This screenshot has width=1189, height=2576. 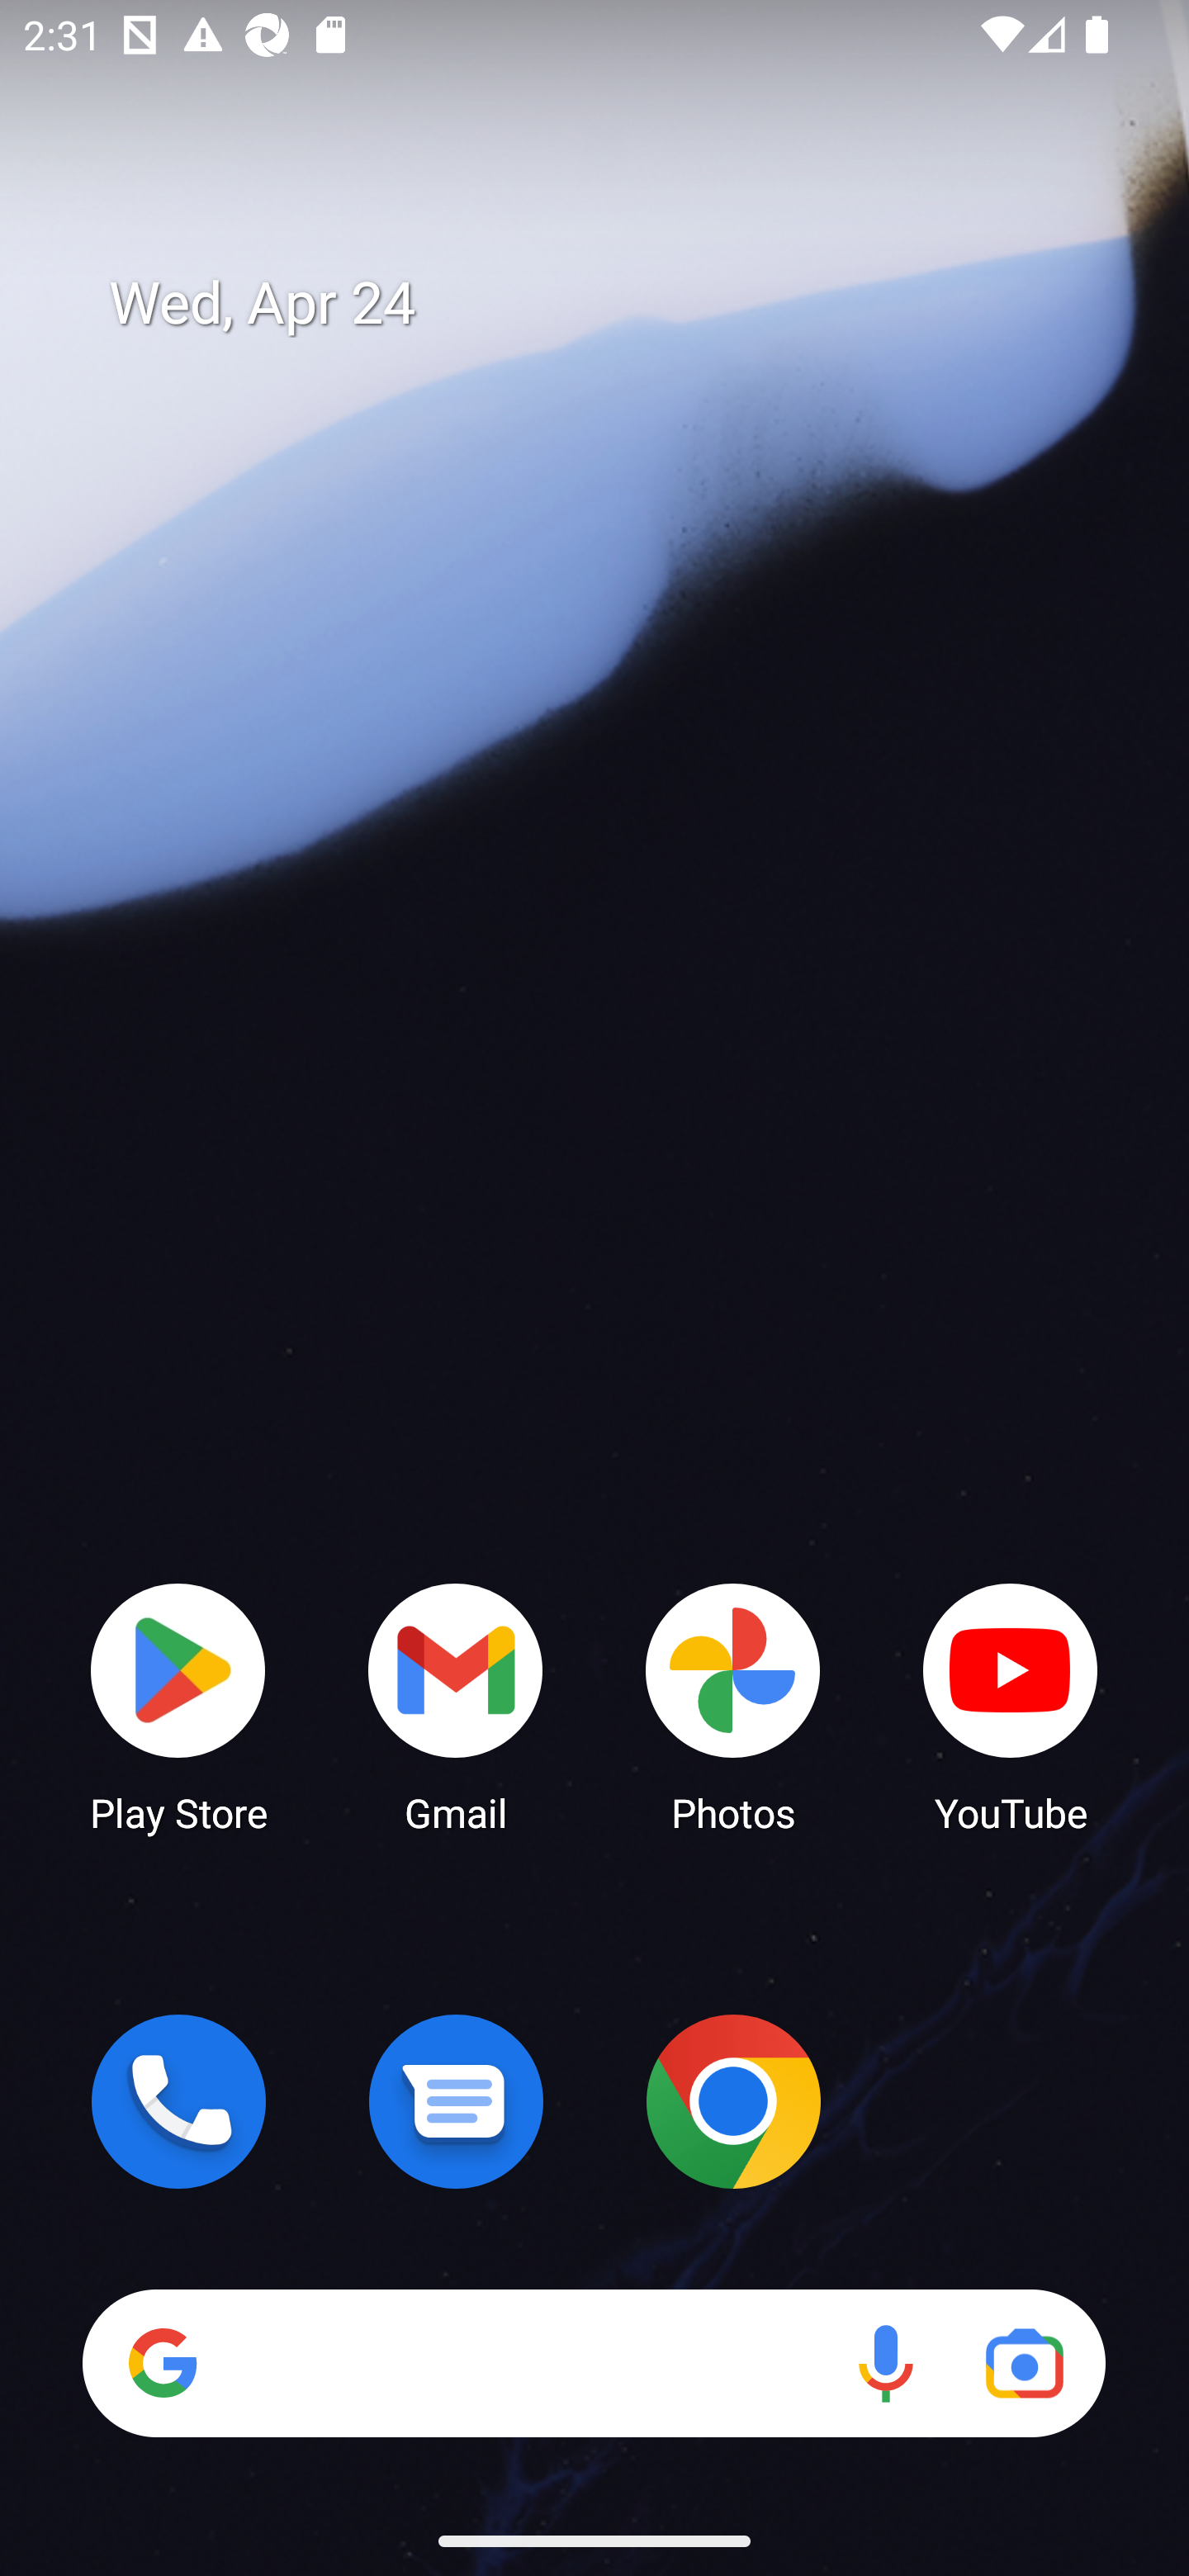 What do you see at coordinates (456, 2101) in the screenshot?
I see `Messages` at bounding box center [456, 2101].